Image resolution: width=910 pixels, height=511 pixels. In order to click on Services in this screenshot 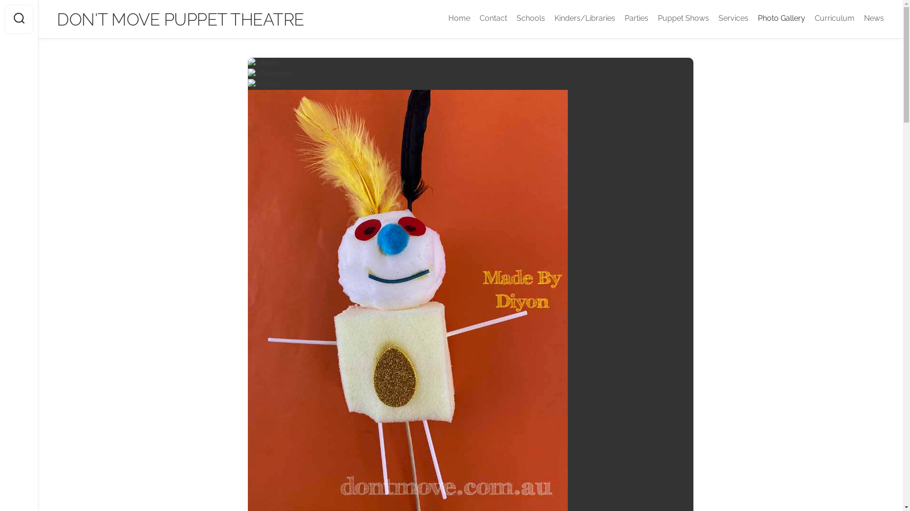, I will do `click(734, 18)`.